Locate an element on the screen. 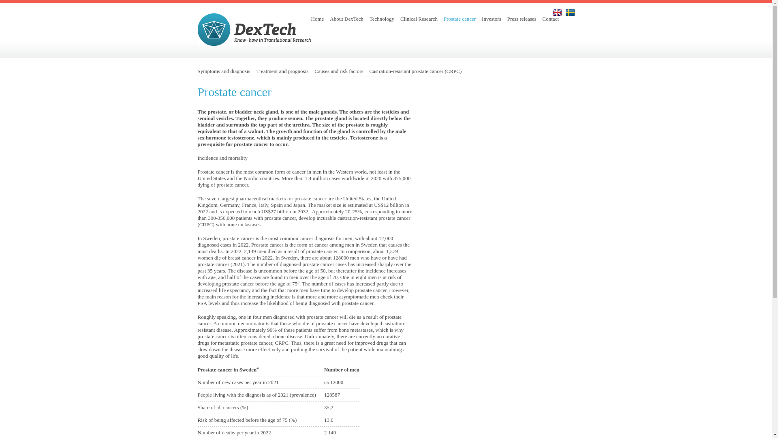 The width and height of the screenshot is (778, 438). Treatment and prognosis is located at coordinates (283, 71).